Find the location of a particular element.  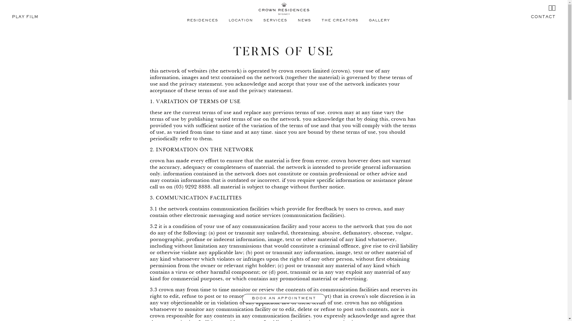

GALLERY is located at coordinates (380, 21).